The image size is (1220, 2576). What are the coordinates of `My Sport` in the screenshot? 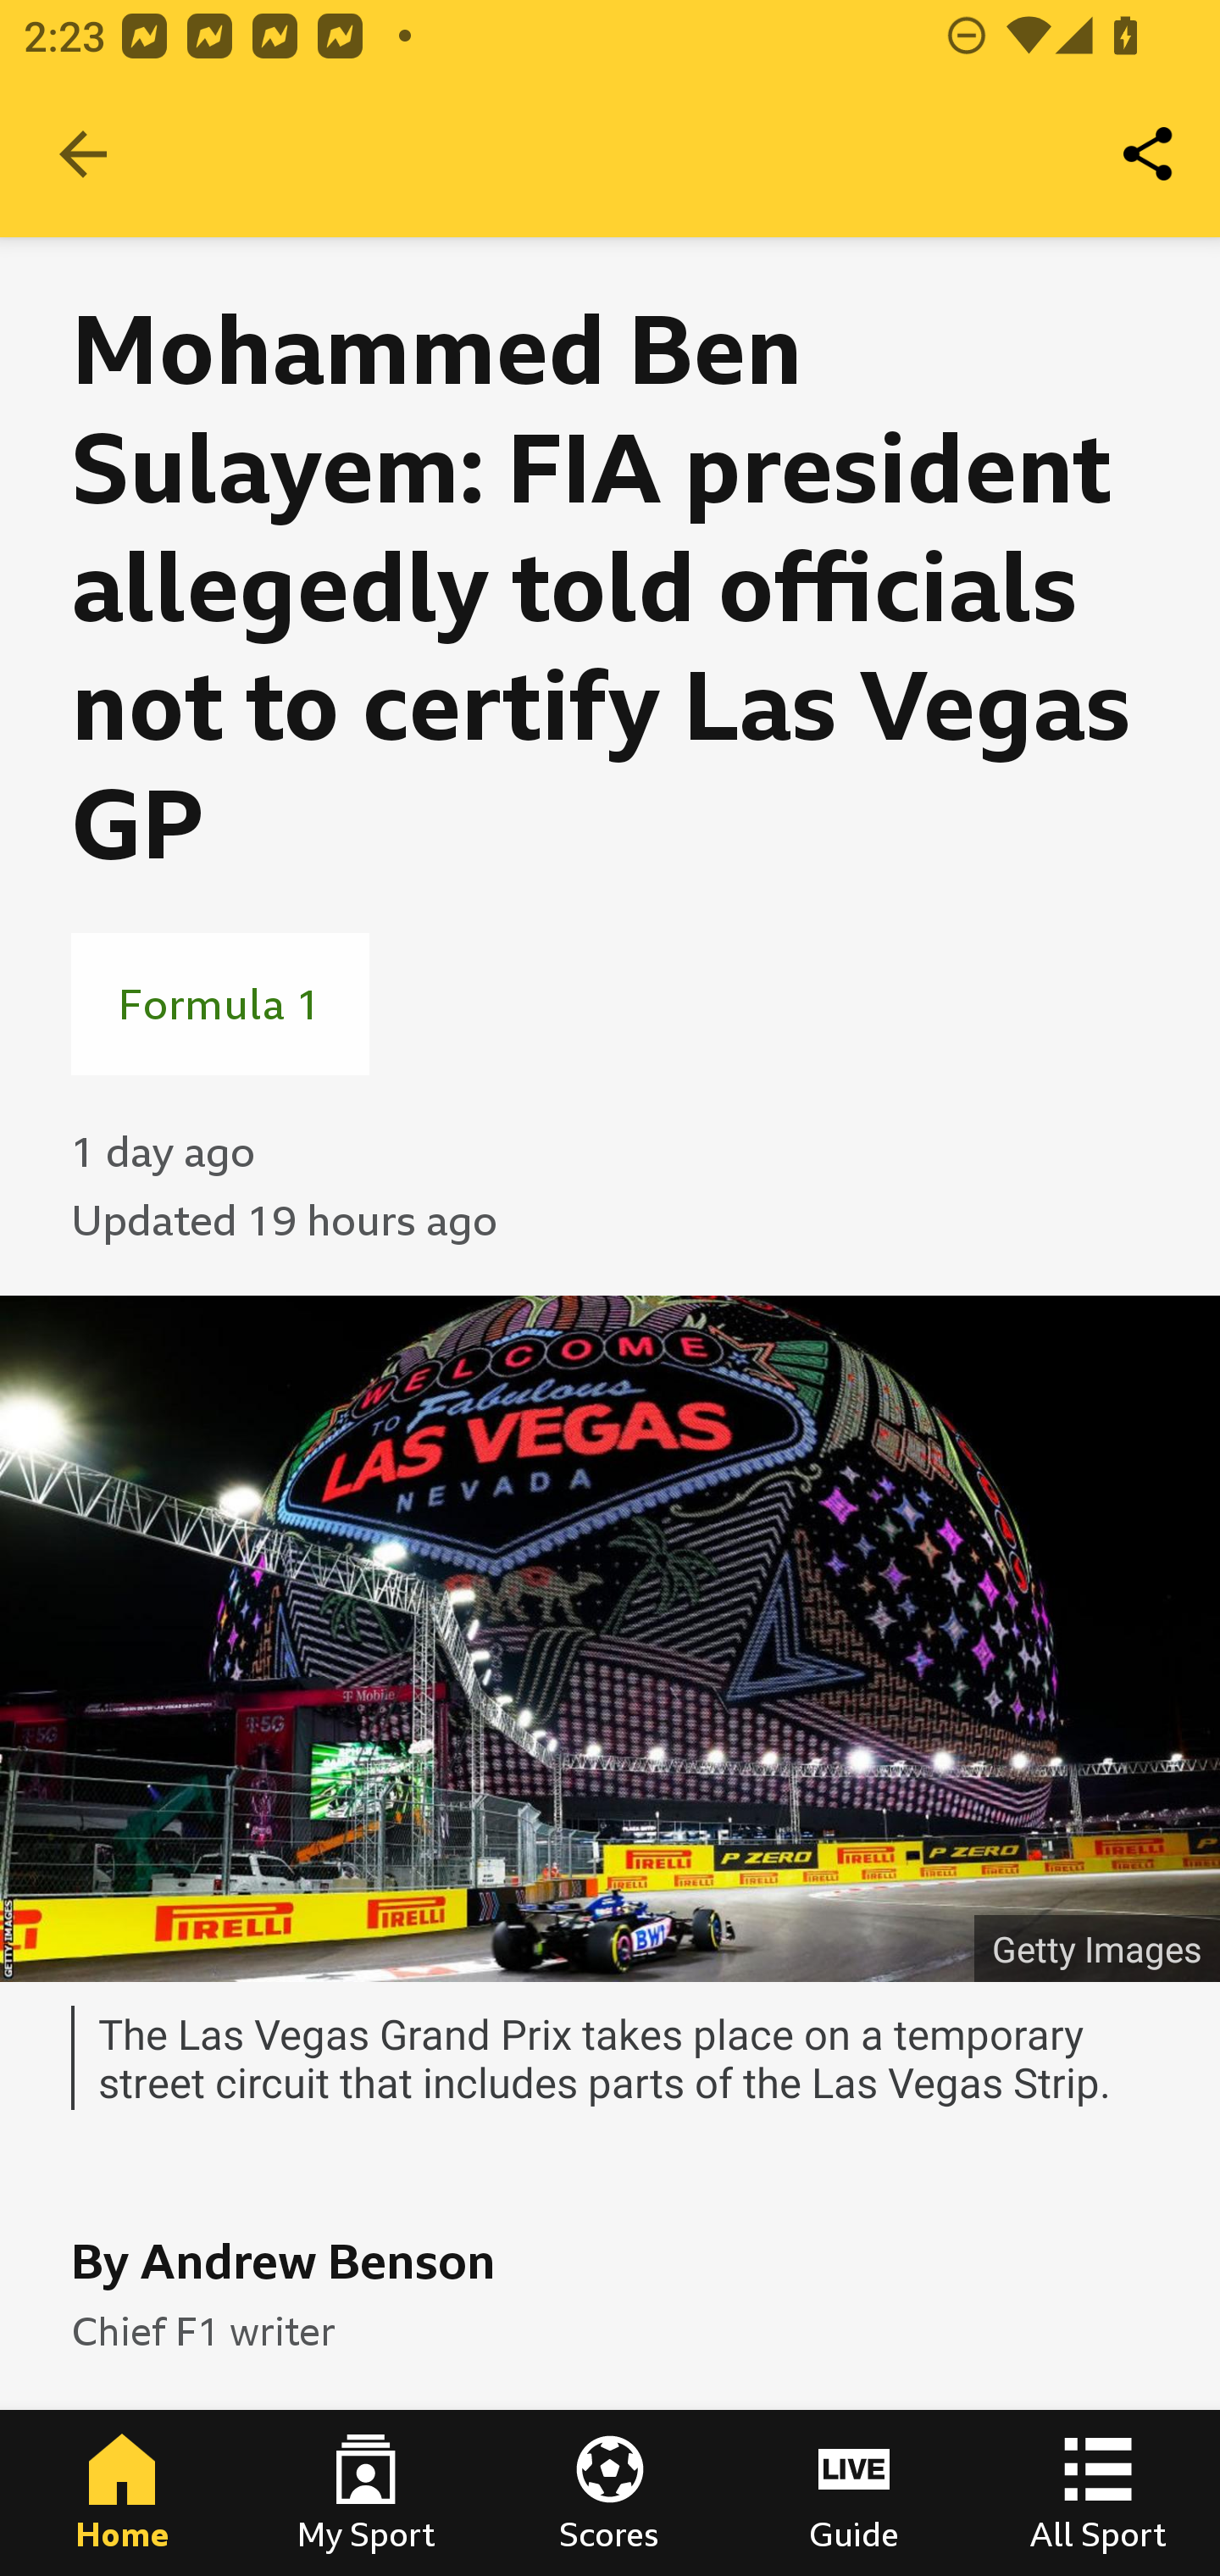 It's located at (366, 2493).